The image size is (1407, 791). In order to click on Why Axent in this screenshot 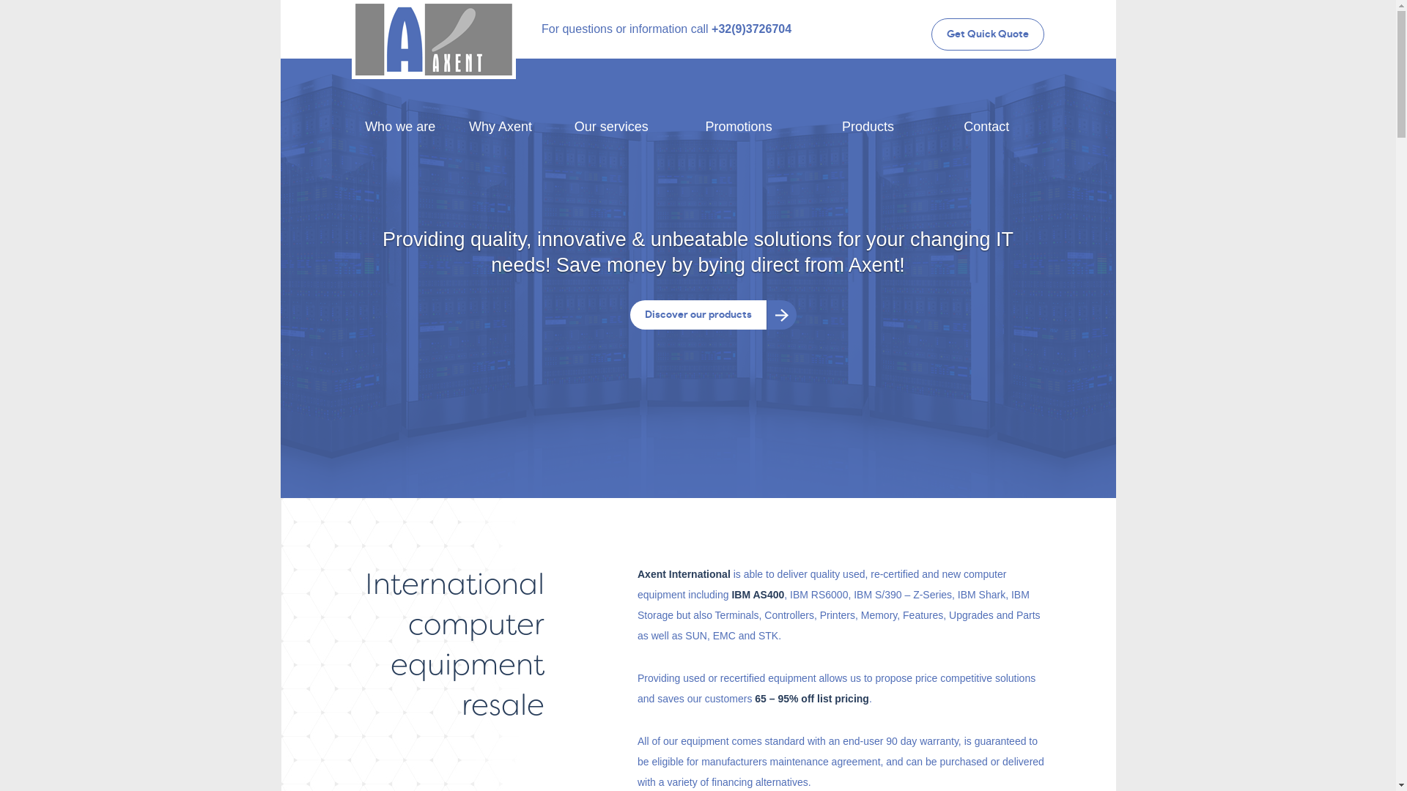, I will do `click(500, 127)`.